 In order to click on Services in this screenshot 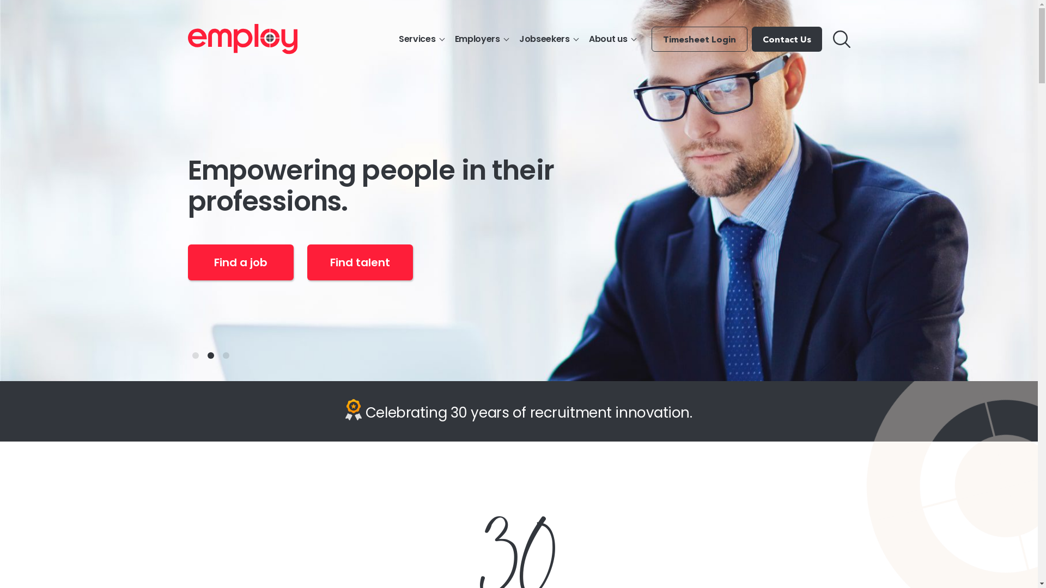, I will do `click(422, 39)`.